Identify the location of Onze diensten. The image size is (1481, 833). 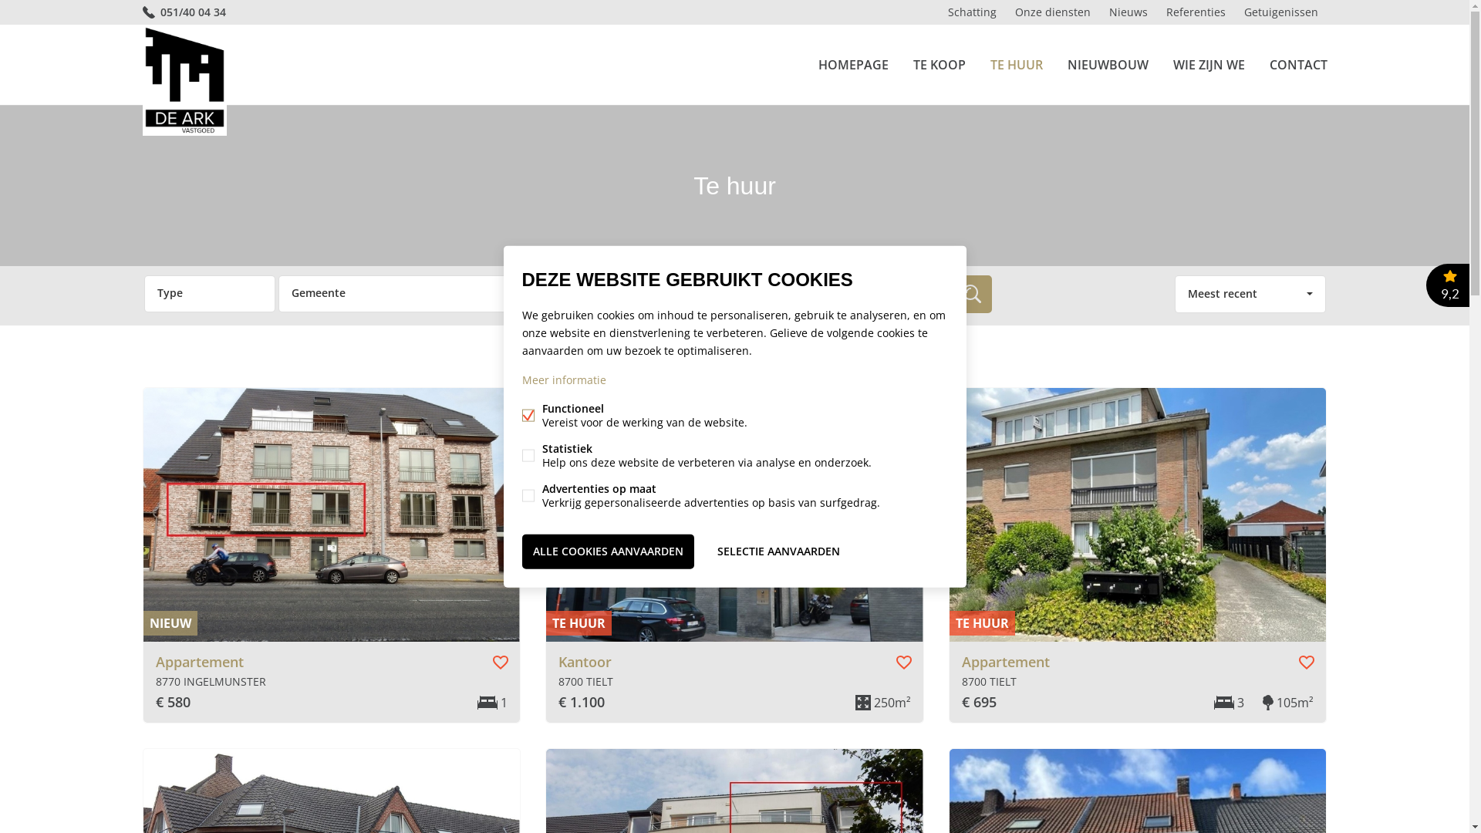
(1053, 12).